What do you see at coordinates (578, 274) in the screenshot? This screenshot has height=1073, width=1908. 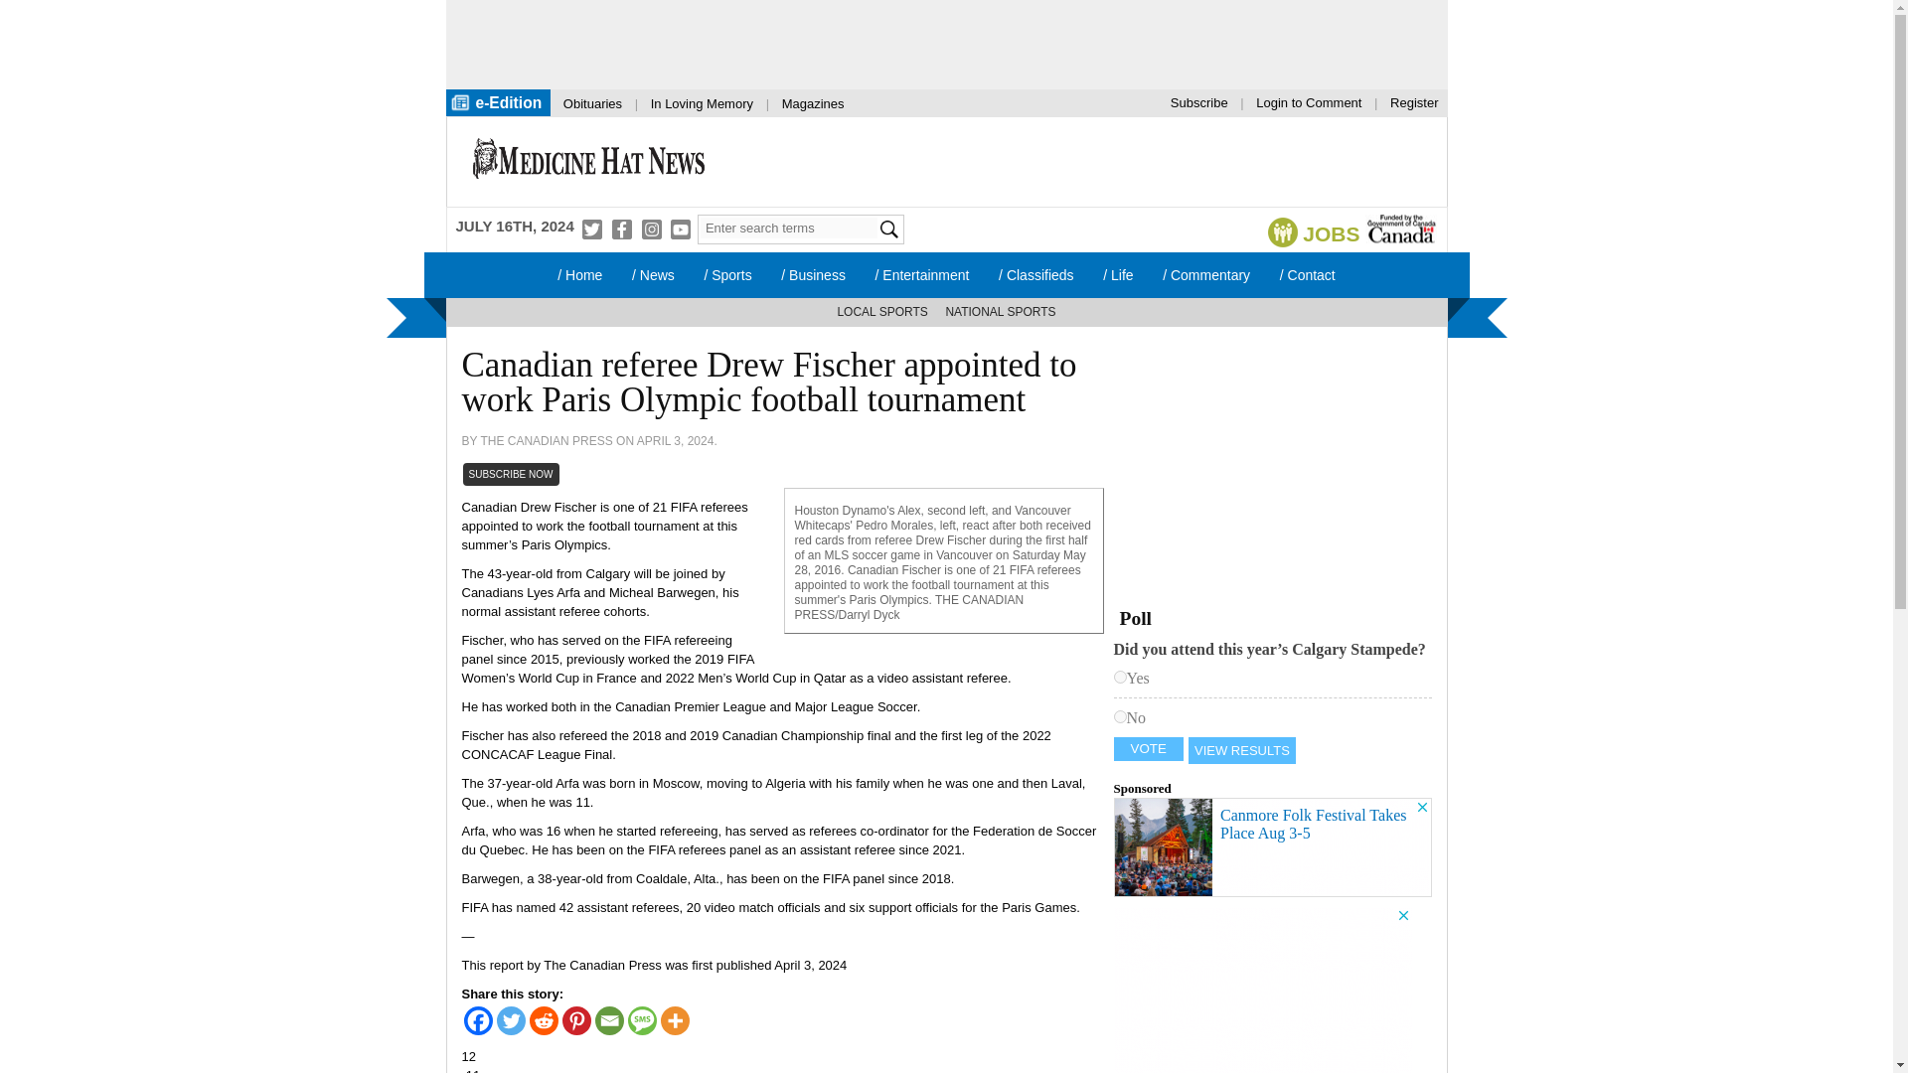 I see `Home` at bounding box center [578, 274].